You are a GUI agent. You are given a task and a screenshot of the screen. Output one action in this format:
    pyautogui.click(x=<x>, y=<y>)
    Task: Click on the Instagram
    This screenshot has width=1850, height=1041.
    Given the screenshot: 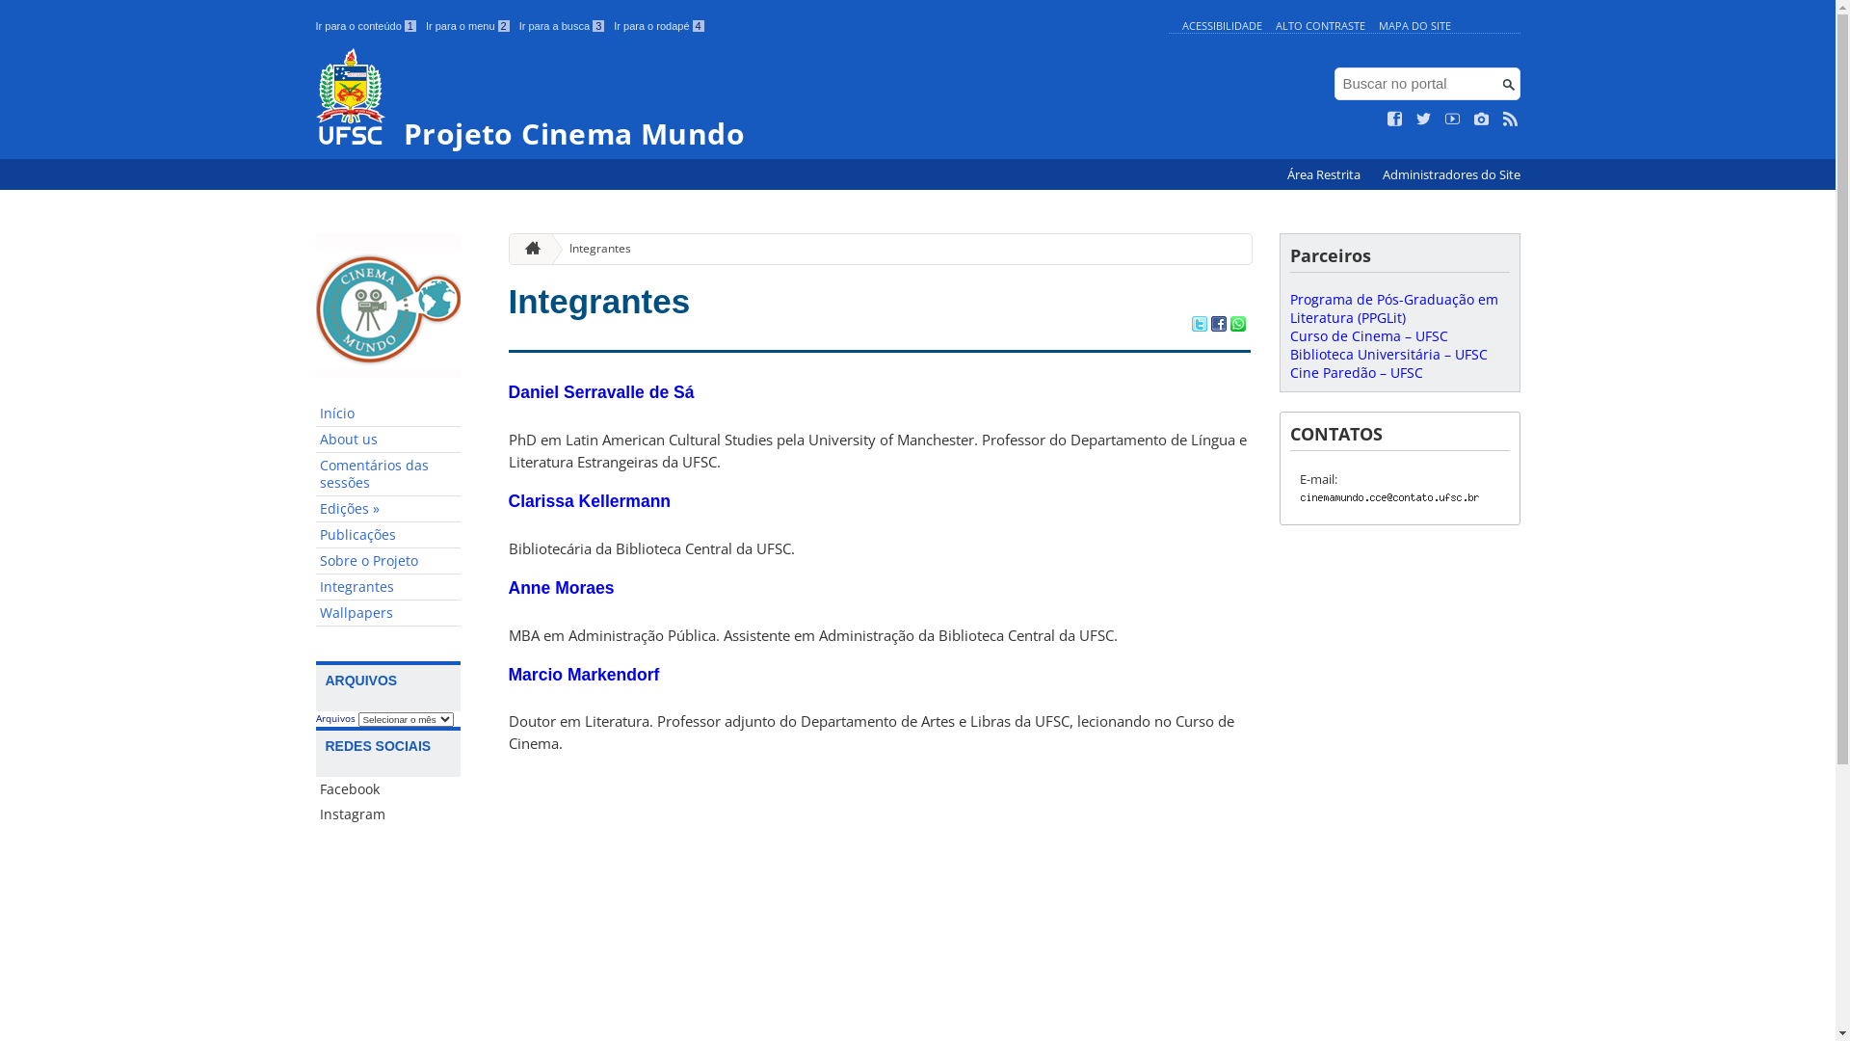 What is the action you would take?
    pyautogui.click(x=388, y=814)
    